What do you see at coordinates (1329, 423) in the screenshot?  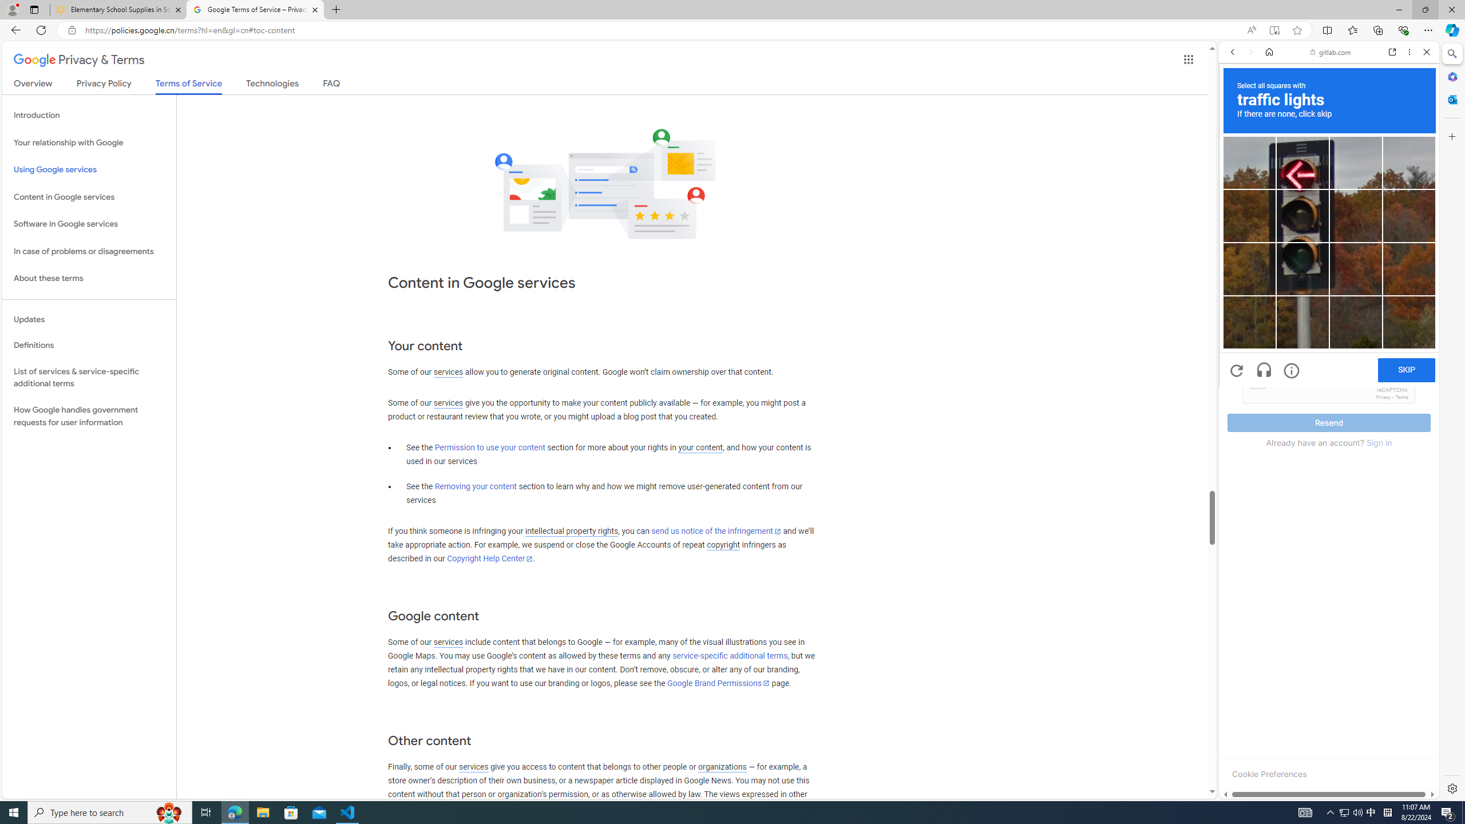 I see `Resend` at bounding box center [1329, 423].